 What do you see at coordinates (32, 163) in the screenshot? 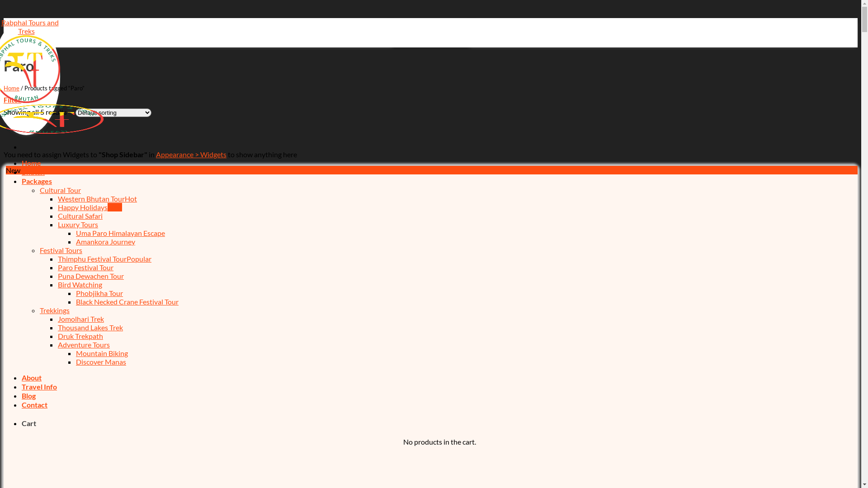
I see `Home` at bounding box center [32, 163].